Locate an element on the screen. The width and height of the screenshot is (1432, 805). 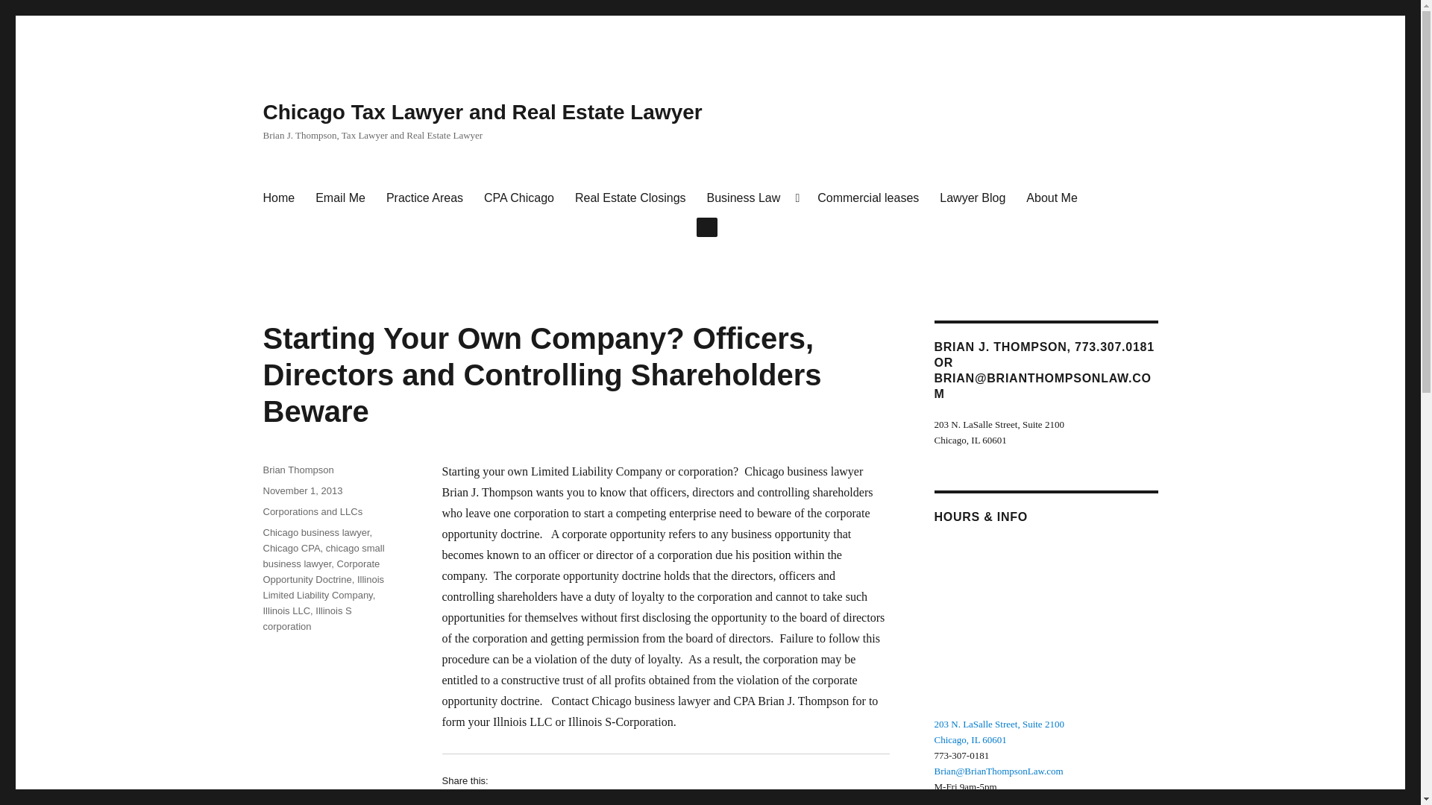
Email Me is located at coordinates (340, 198).